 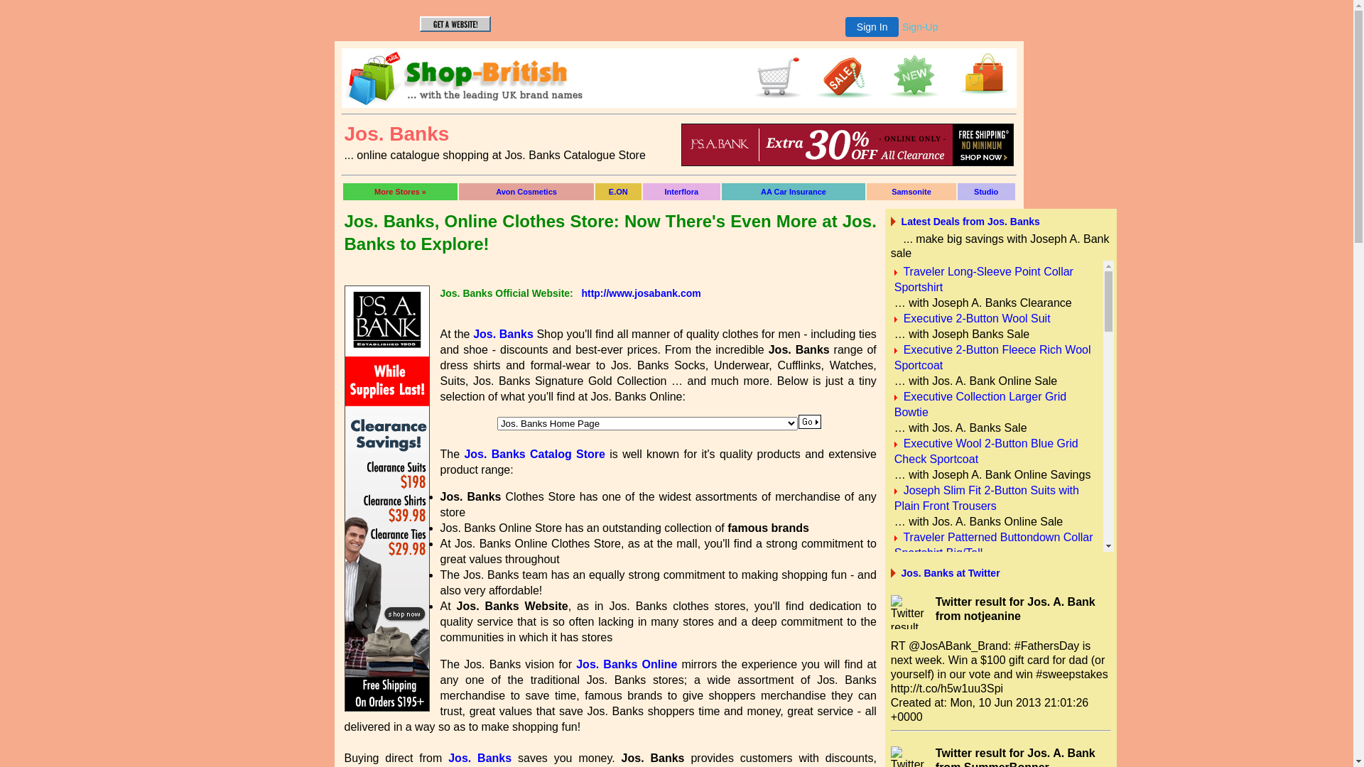 I want to click on Traveler Tailored Fit Long-Sleeve Point Collar Sportshirt, so click(x=997, y=592).